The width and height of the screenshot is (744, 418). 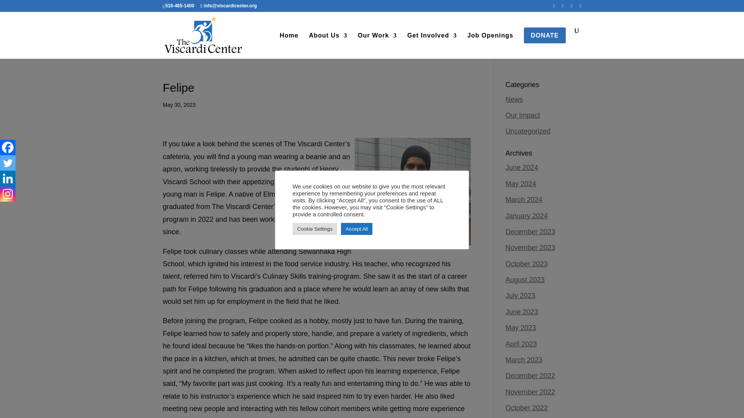 I want to click on Our Work, so click(x=377, y=43).